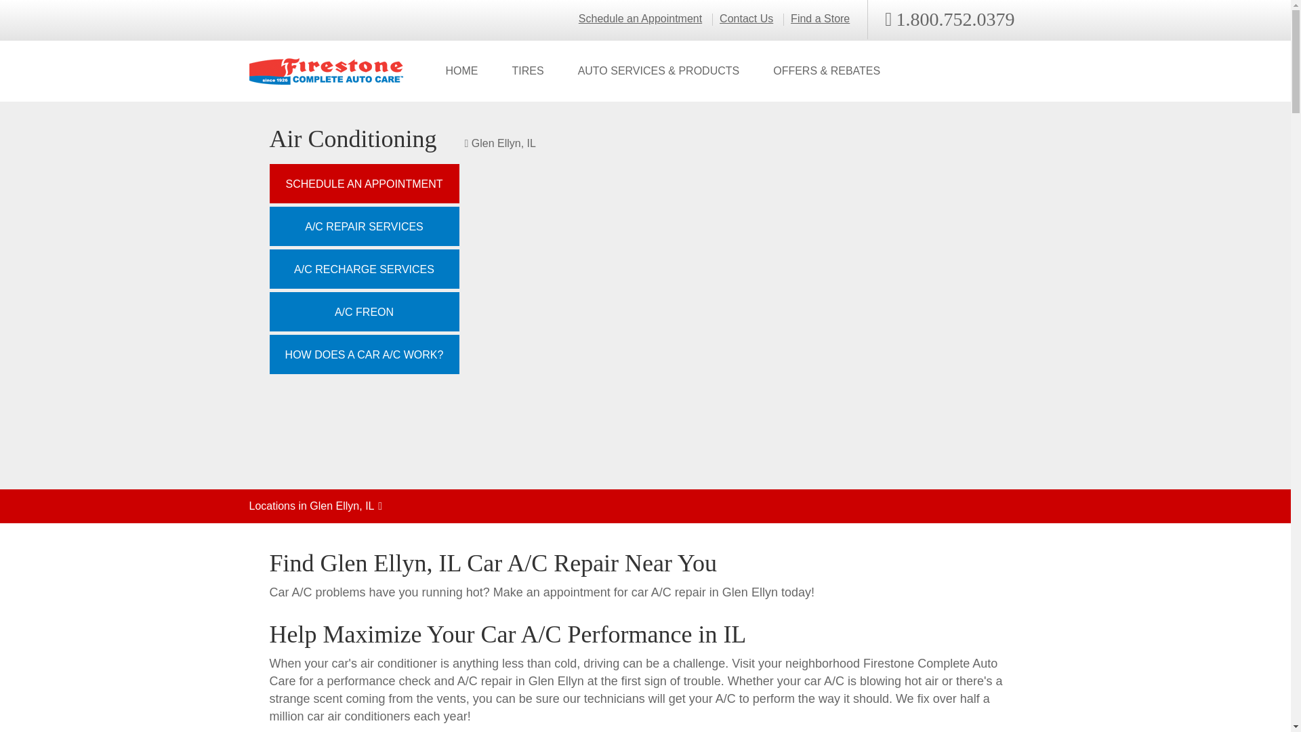 The width and height of the screenshot is (1301, 732). What do you see at coordinates (640, 19) in the screenshot?
I see `Schedule an Appointment` at bounding box center [640, 19].